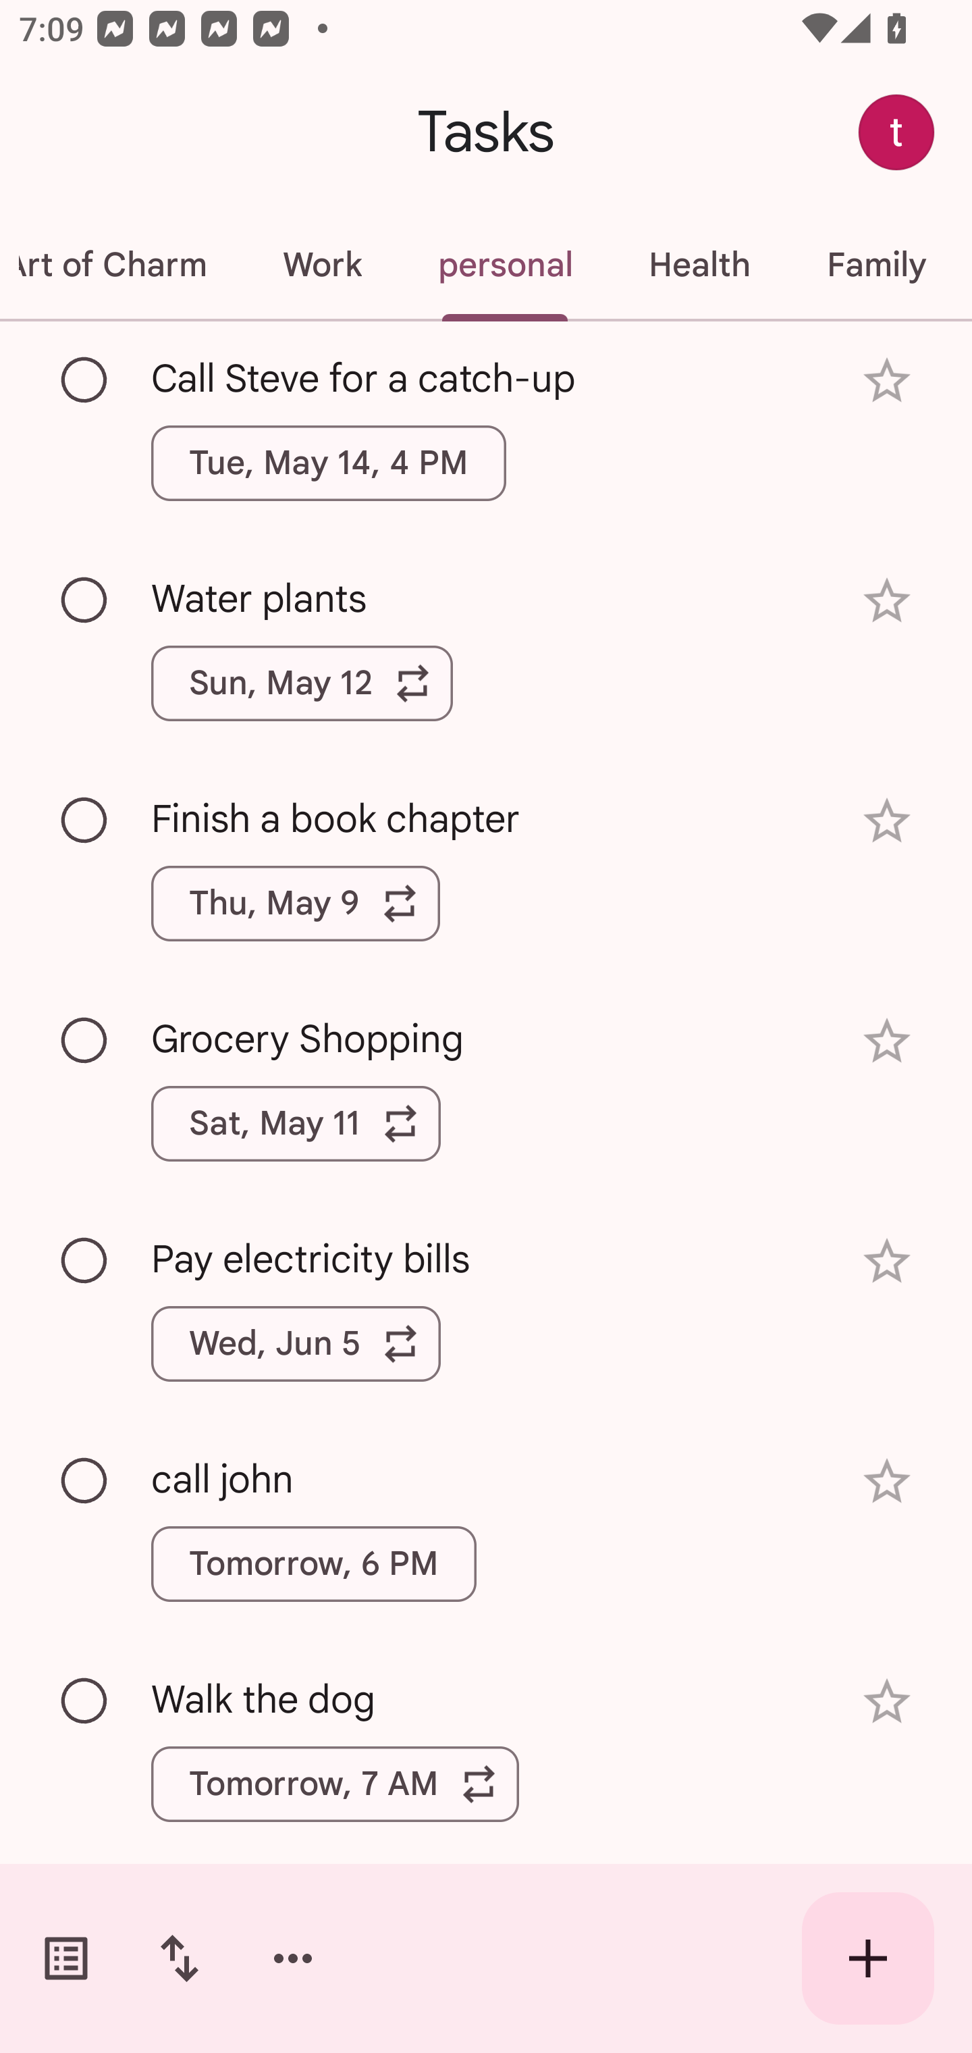 The image size is (972, 2053). I want to click on Health, so click(699, 265).